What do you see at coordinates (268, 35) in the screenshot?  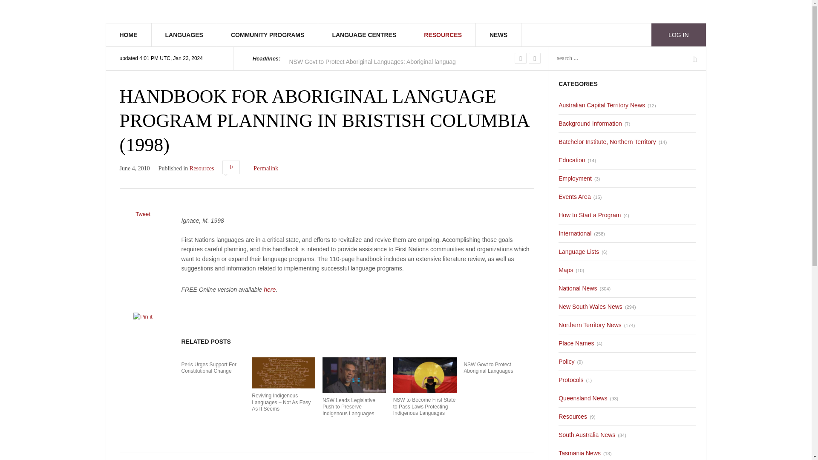 I see `COMMUNITY PROGRAMS` at bounding box center [268, 35].